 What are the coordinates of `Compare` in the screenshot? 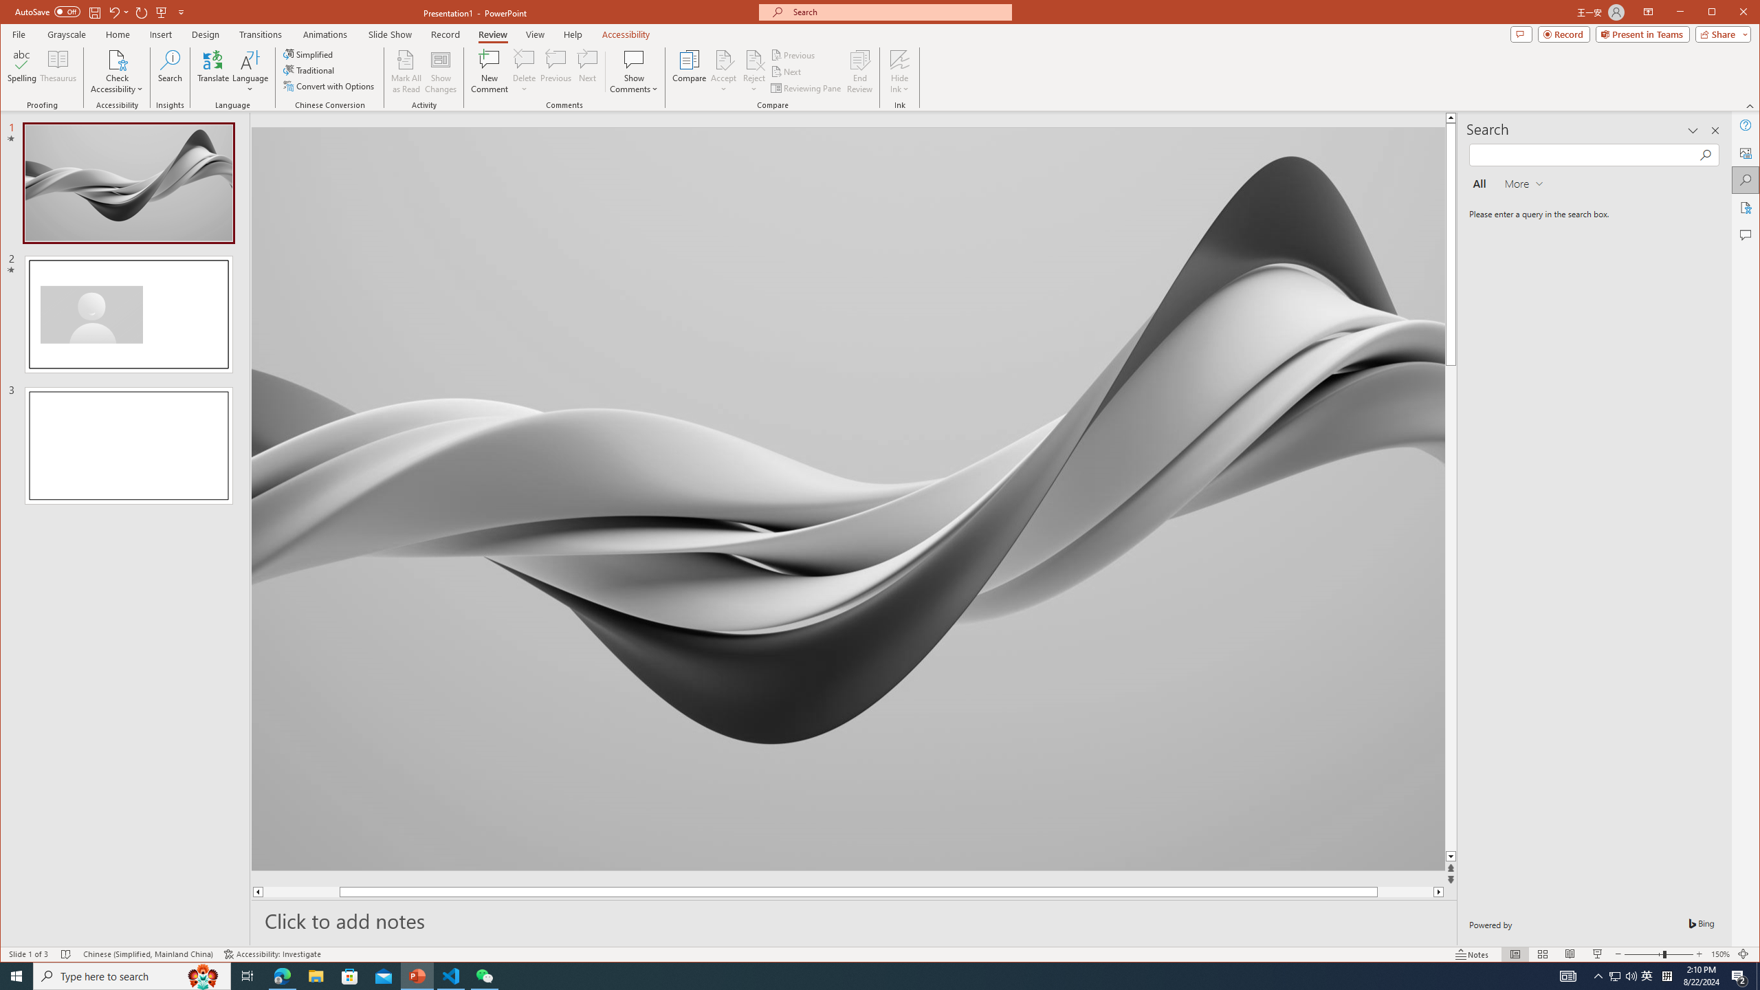 It's located at (689, 71).